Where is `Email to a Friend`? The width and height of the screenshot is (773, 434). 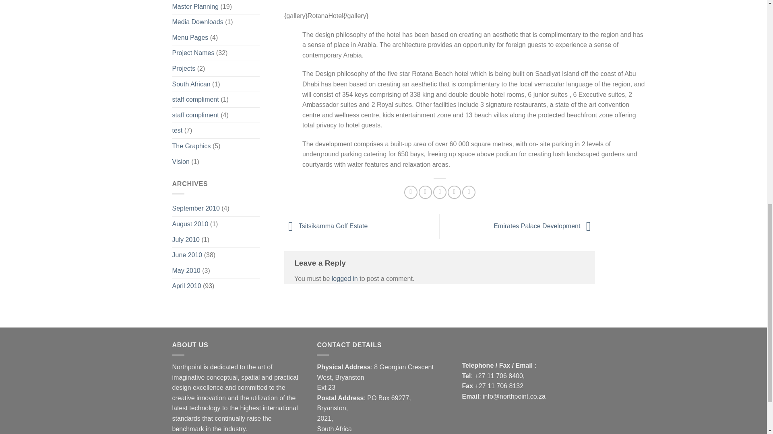 Email to a Friend is located at coordinates (440, 192).